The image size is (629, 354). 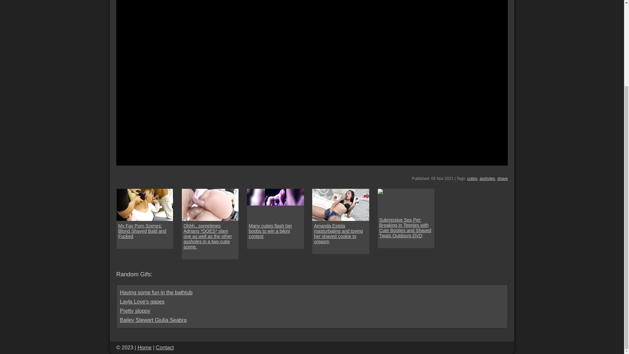 I want to click on My Fav Porn Scenes: Blond Shaved Bald and Fucked, so click(x=145, y=205).